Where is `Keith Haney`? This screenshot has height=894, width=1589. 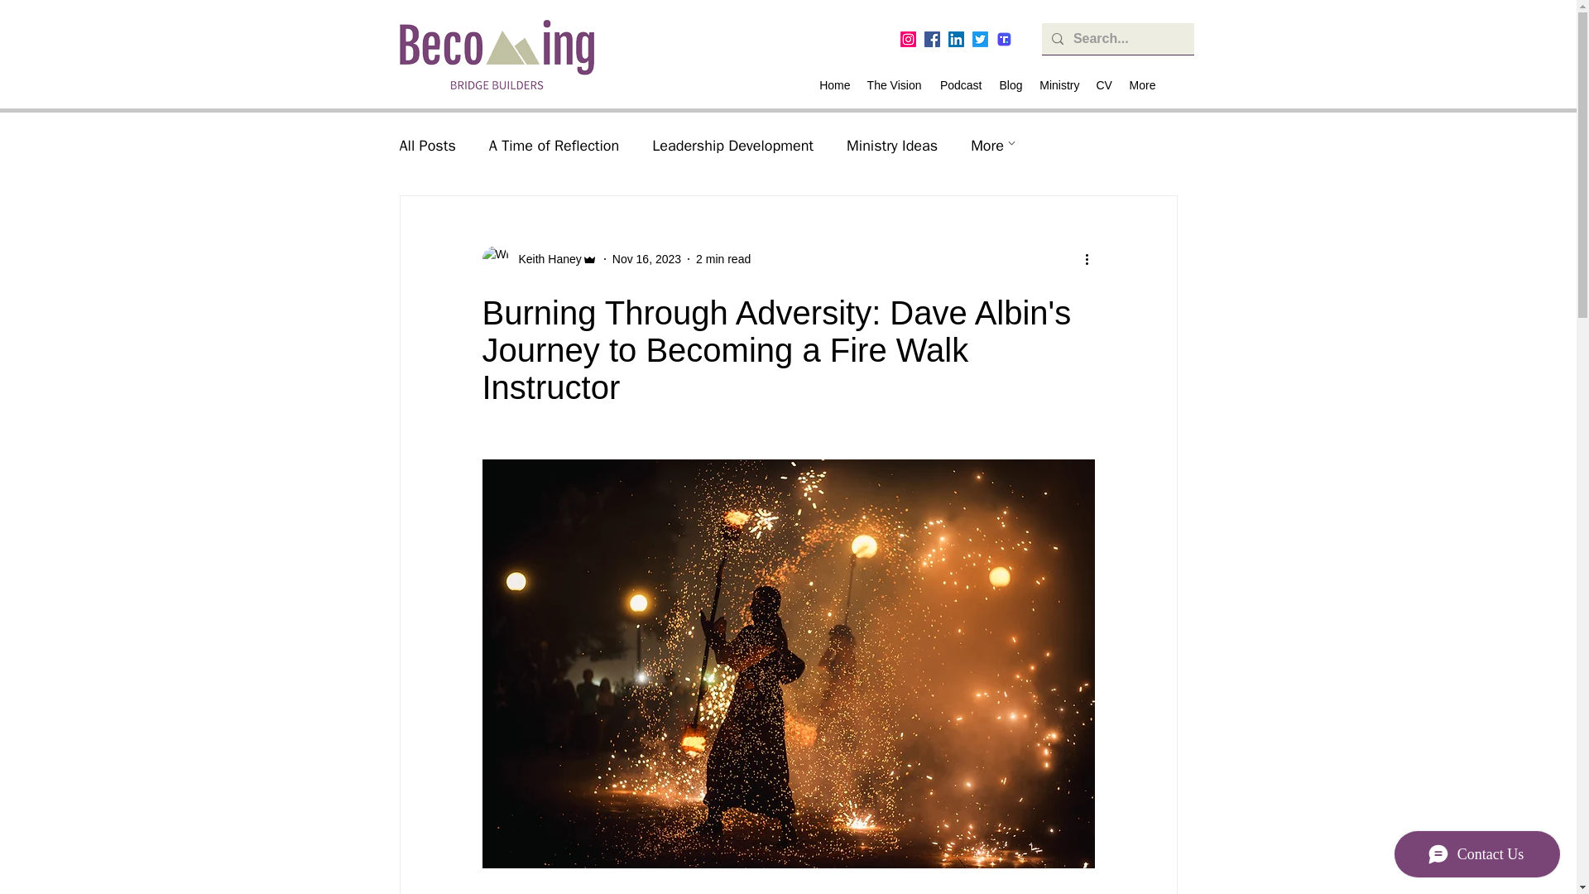
Keith Haney is located at coordinates (545, 258).